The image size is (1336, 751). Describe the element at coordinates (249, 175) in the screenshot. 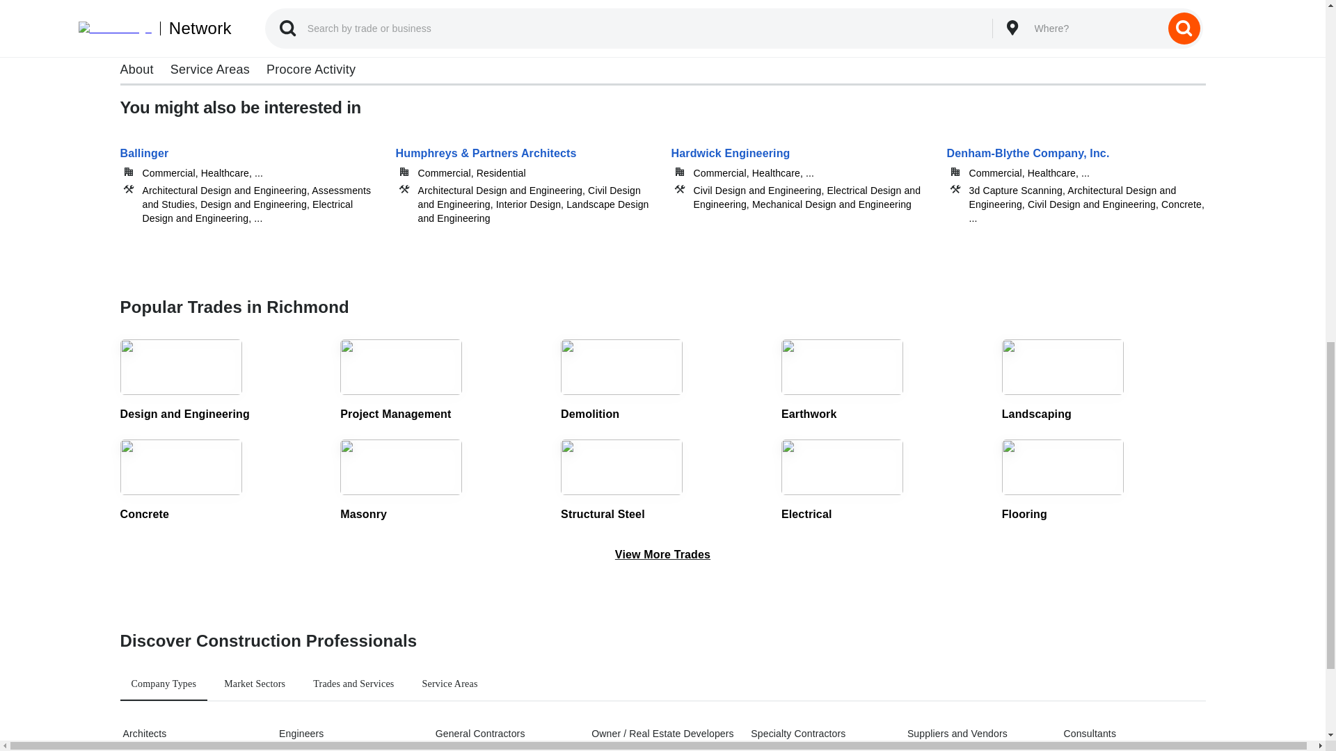

I see `Ballinger` at that location.